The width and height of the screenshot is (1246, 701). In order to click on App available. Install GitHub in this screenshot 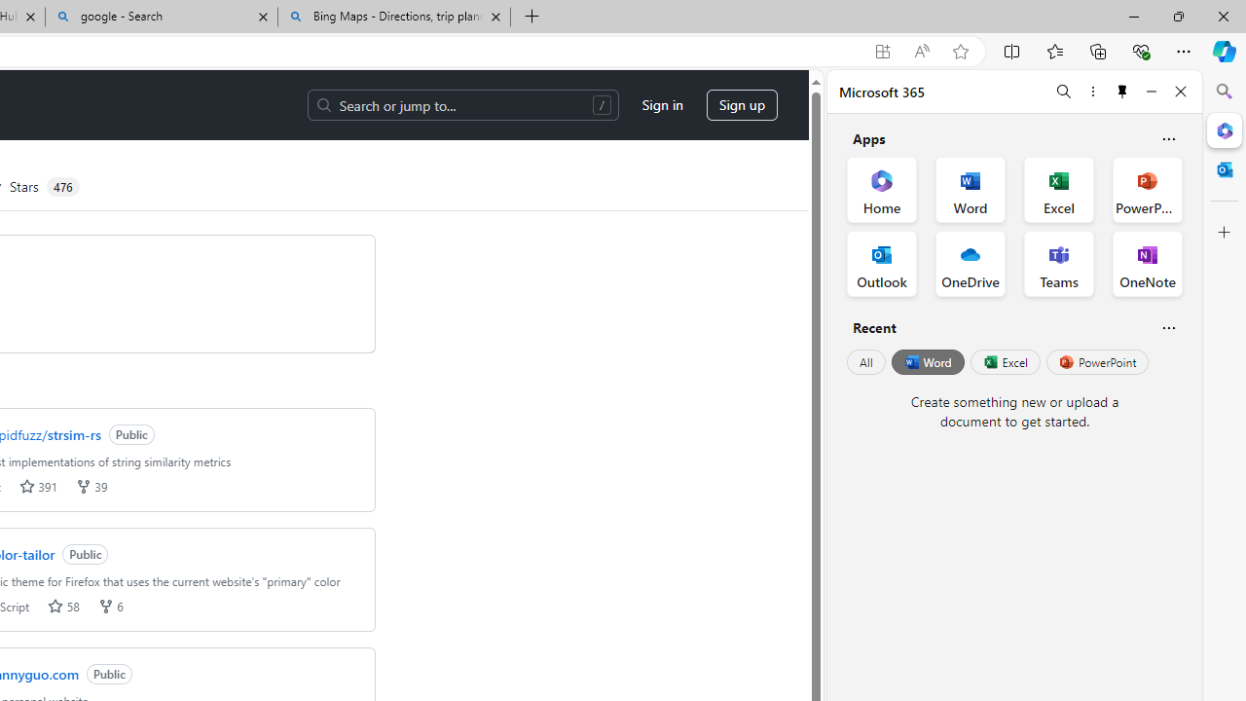, I will do `click(882, 52)`.